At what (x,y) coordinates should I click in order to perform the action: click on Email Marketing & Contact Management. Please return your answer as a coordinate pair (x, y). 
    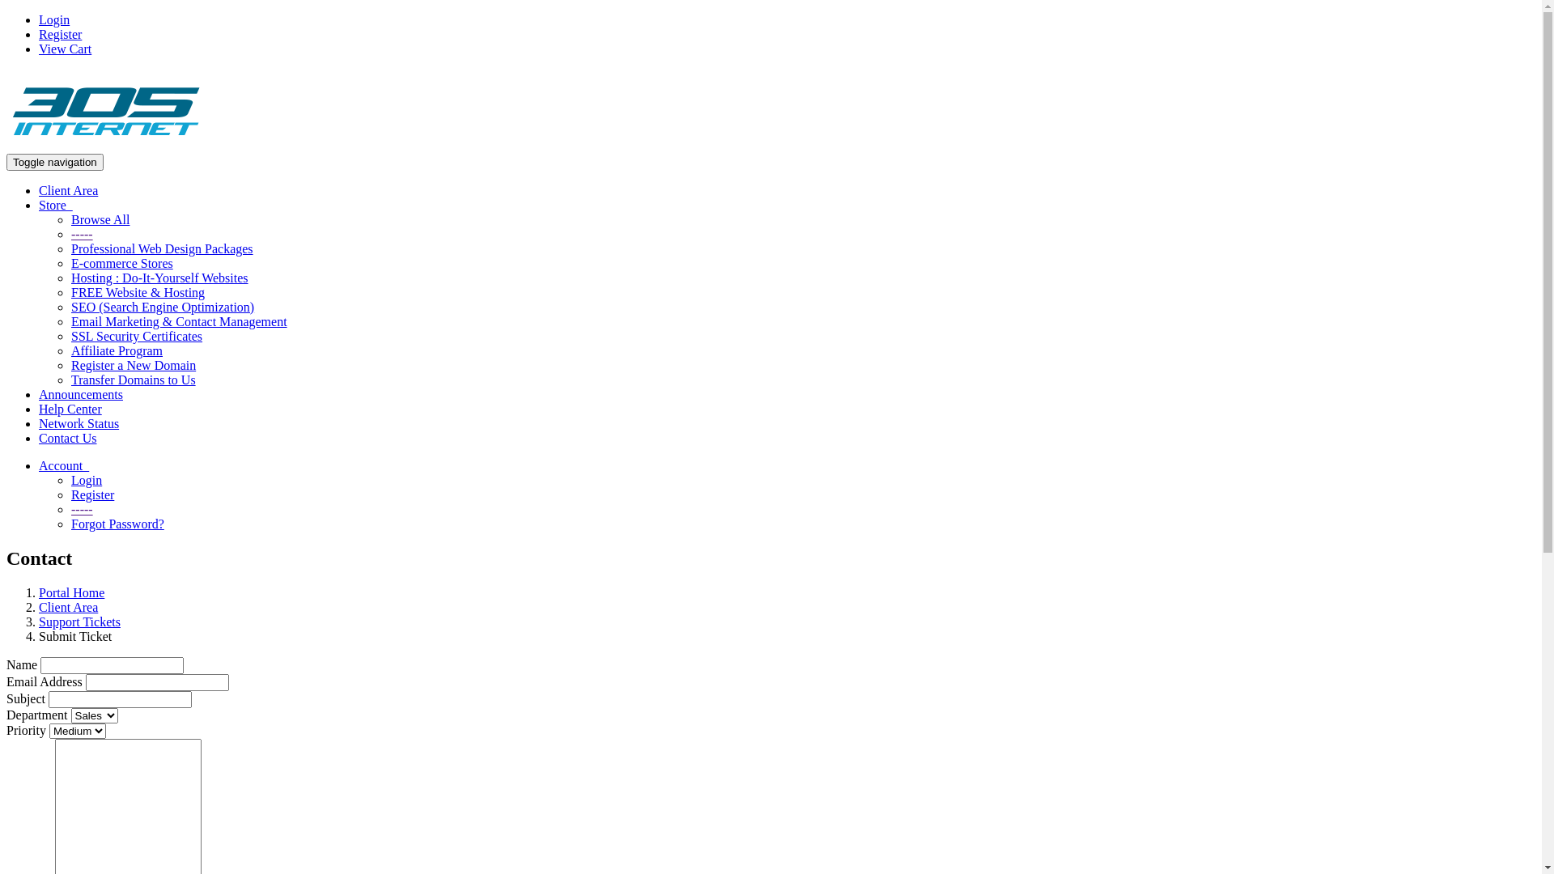
    Looking at the image, I should click on (180, 322).